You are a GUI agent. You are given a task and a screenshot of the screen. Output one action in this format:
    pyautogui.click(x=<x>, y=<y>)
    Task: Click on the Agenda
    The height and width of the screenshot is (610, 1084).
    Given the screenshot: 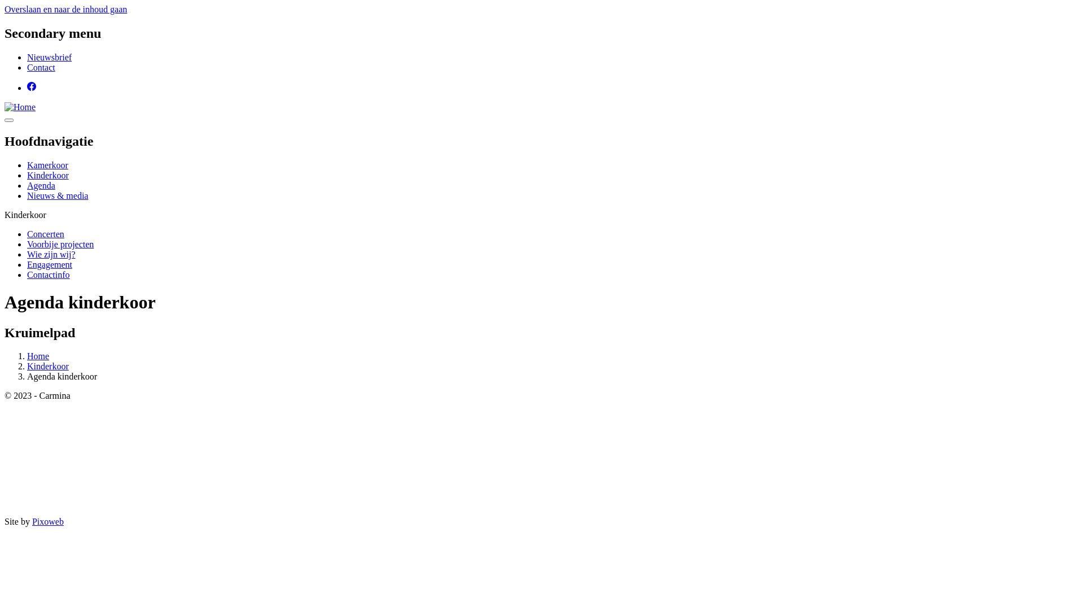 What is the action you would take?
    pyautogui.click(x=41, y=185)
    